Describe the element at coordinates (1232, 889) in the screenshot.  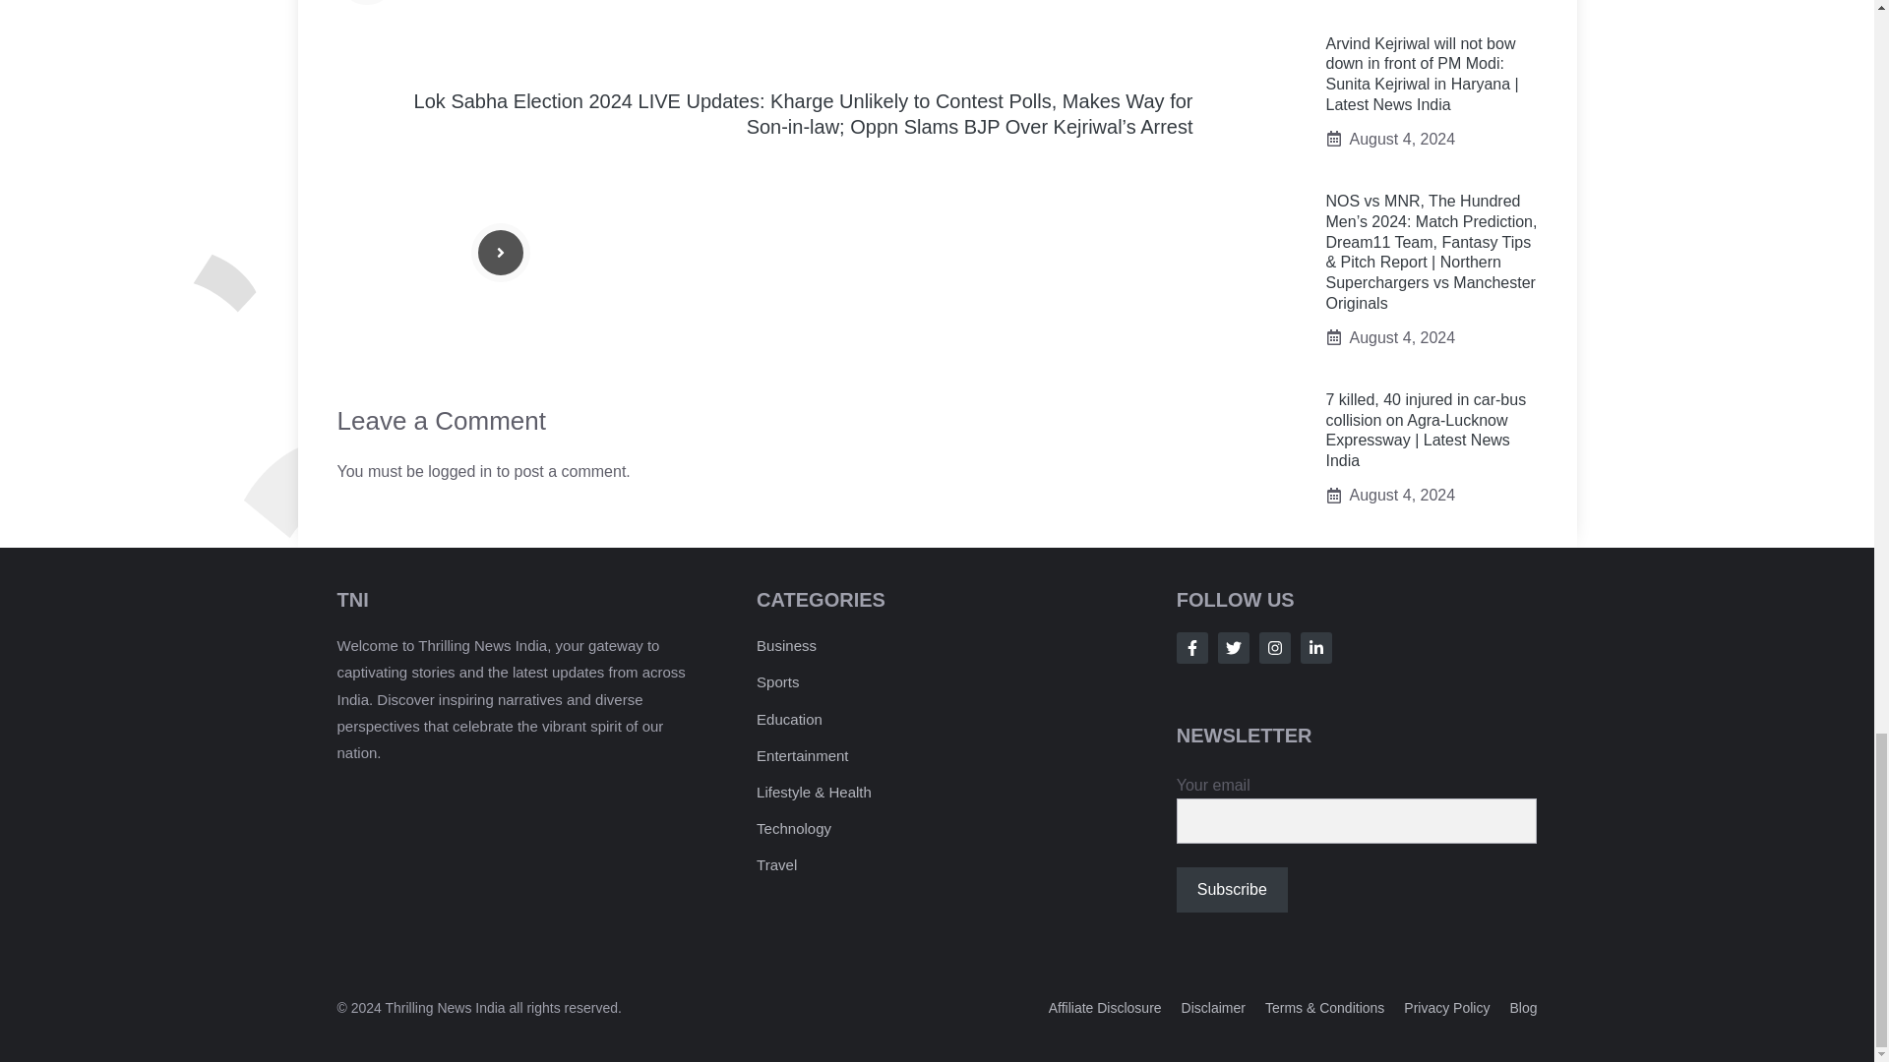
I see `Subscribe` at that location.